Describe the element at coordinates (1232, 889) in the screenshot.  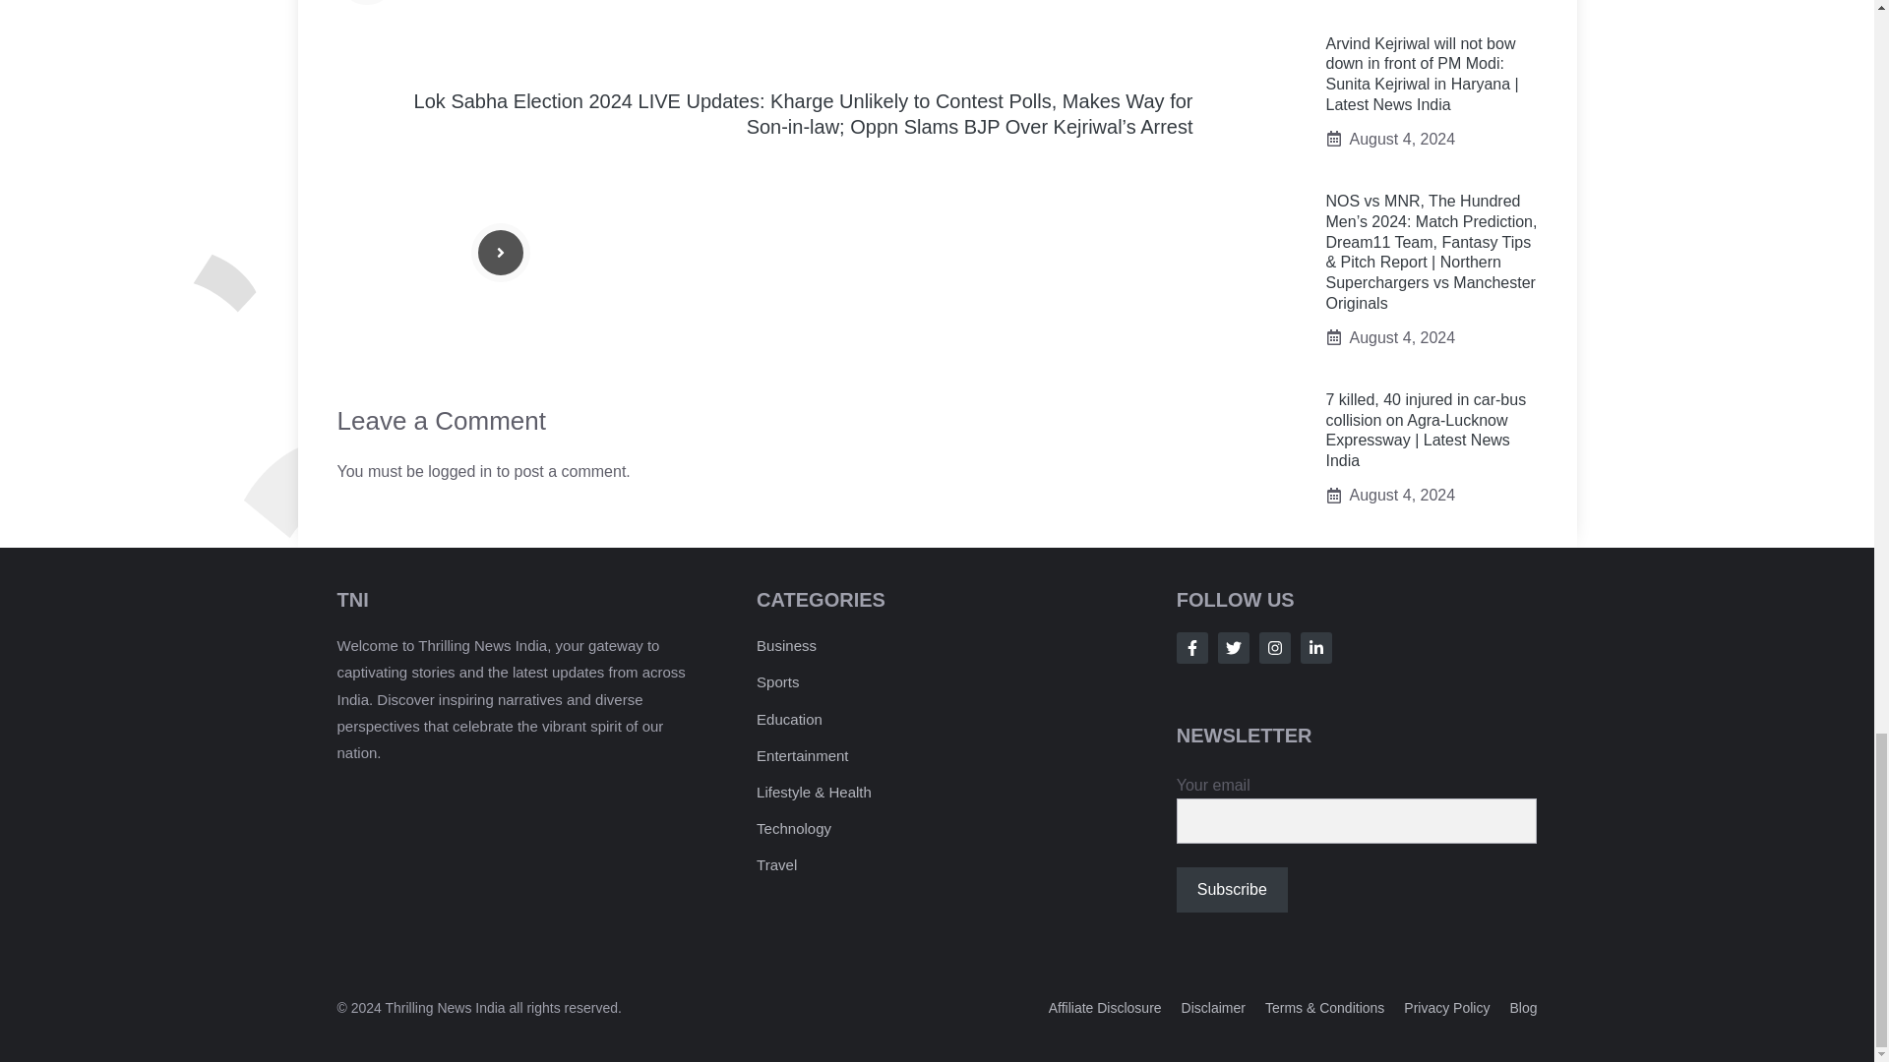
I see `Subscribe` at that location.